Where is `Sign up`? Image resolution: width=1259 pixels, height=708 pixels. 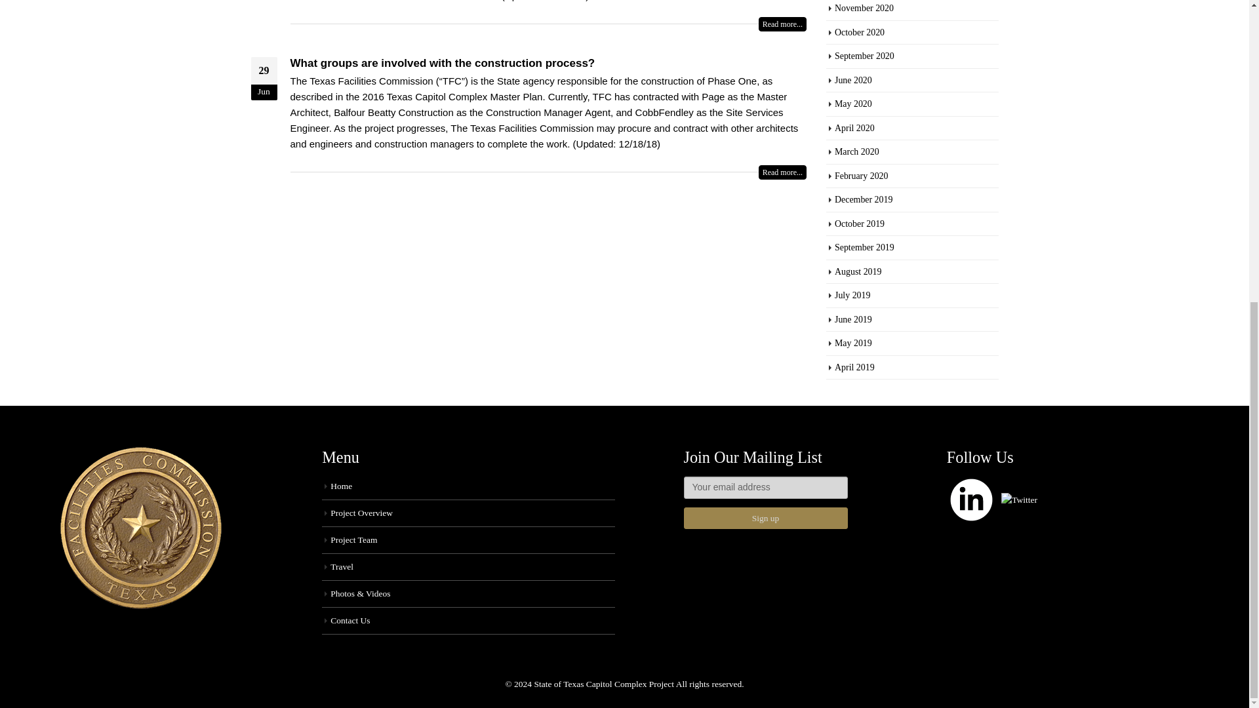
Sign up is located at coordinates (765, 518).